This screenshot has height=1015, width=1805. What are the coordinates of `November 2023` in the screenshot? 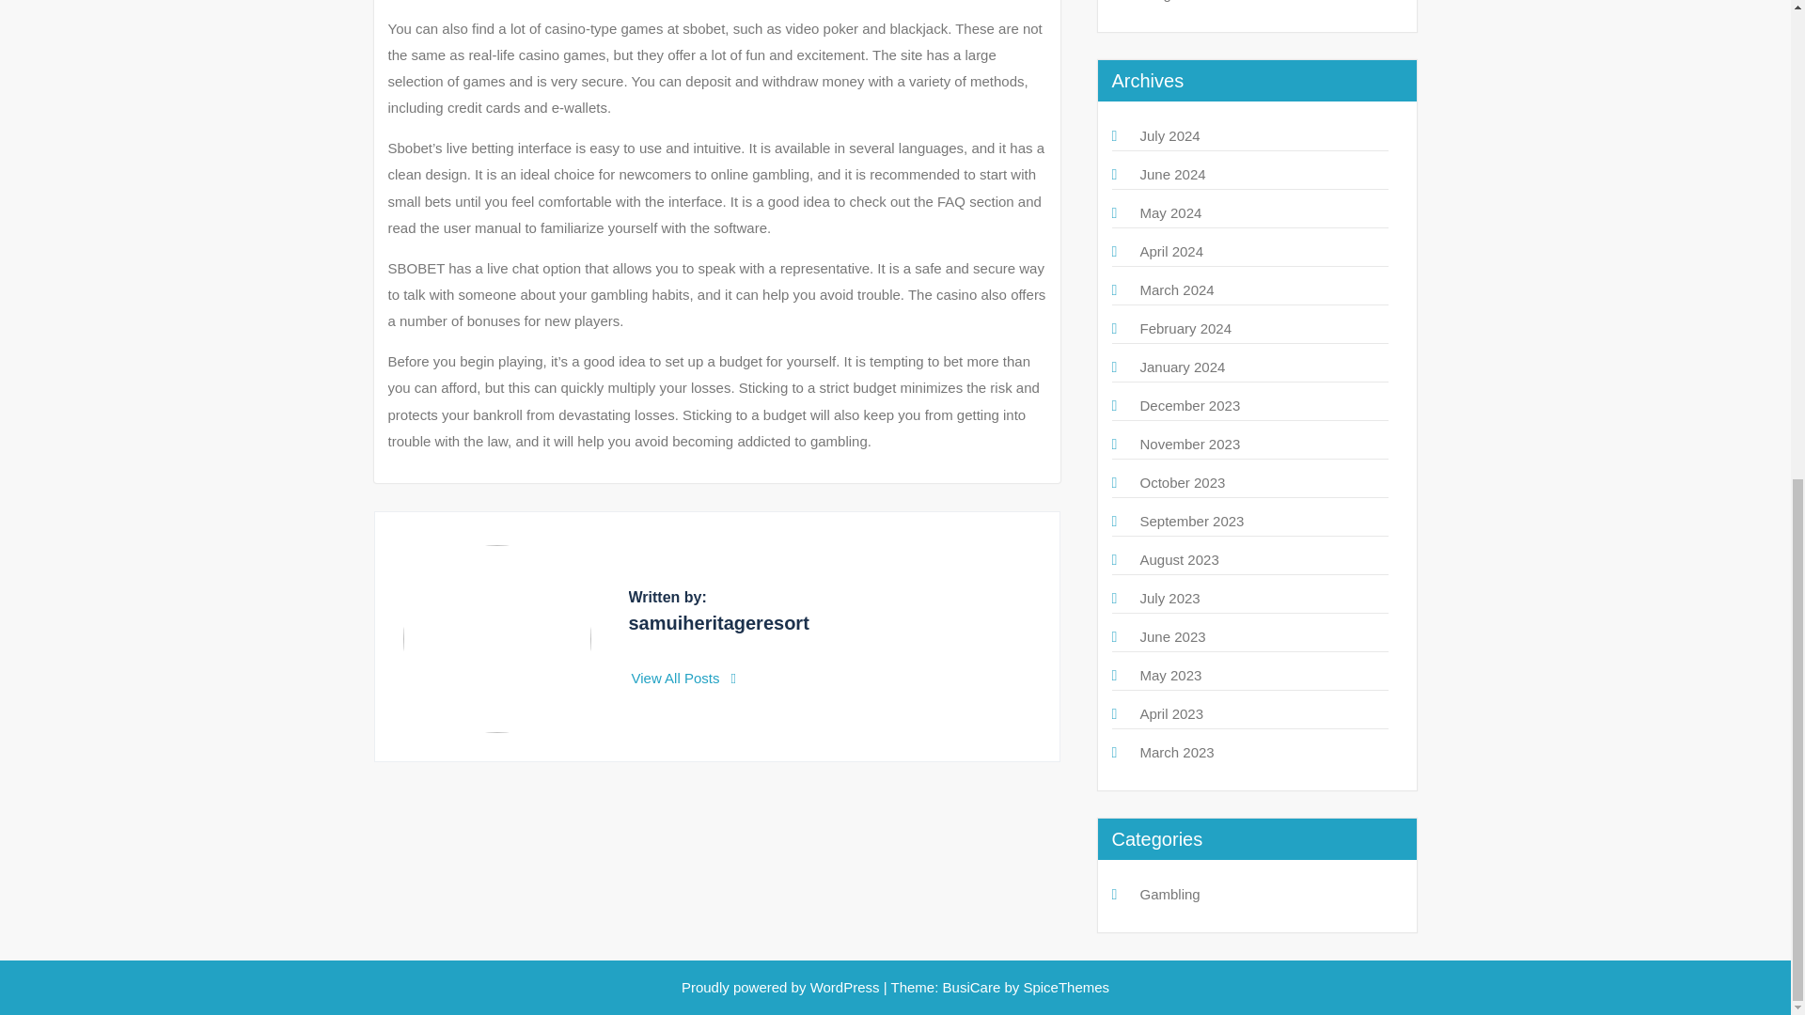 It's located at (1189, 444).